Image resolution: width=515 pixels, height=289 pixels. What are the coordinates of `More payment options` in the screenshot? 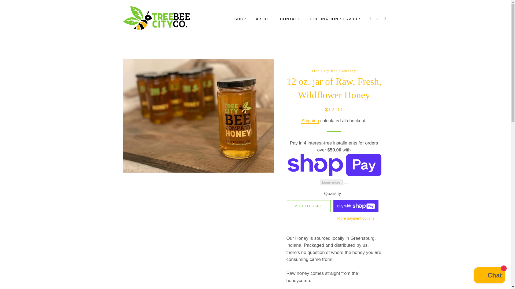 It's located at (356, 218).